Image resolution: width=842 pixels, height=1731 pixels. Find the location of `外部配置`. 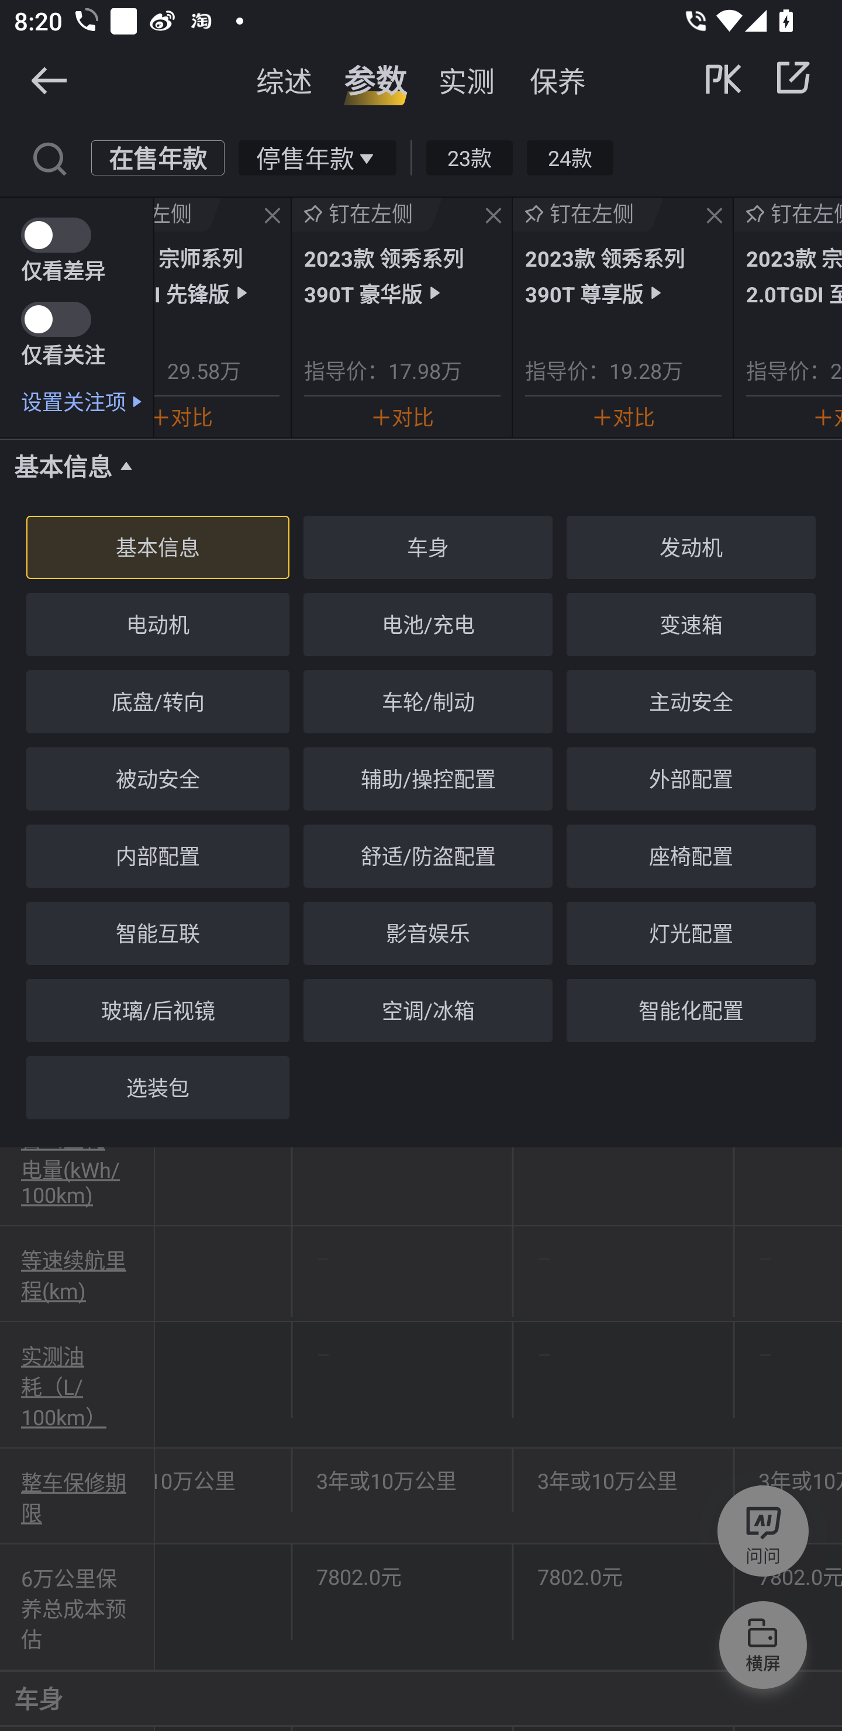

外部配置 is located at coordinates (691, 779).